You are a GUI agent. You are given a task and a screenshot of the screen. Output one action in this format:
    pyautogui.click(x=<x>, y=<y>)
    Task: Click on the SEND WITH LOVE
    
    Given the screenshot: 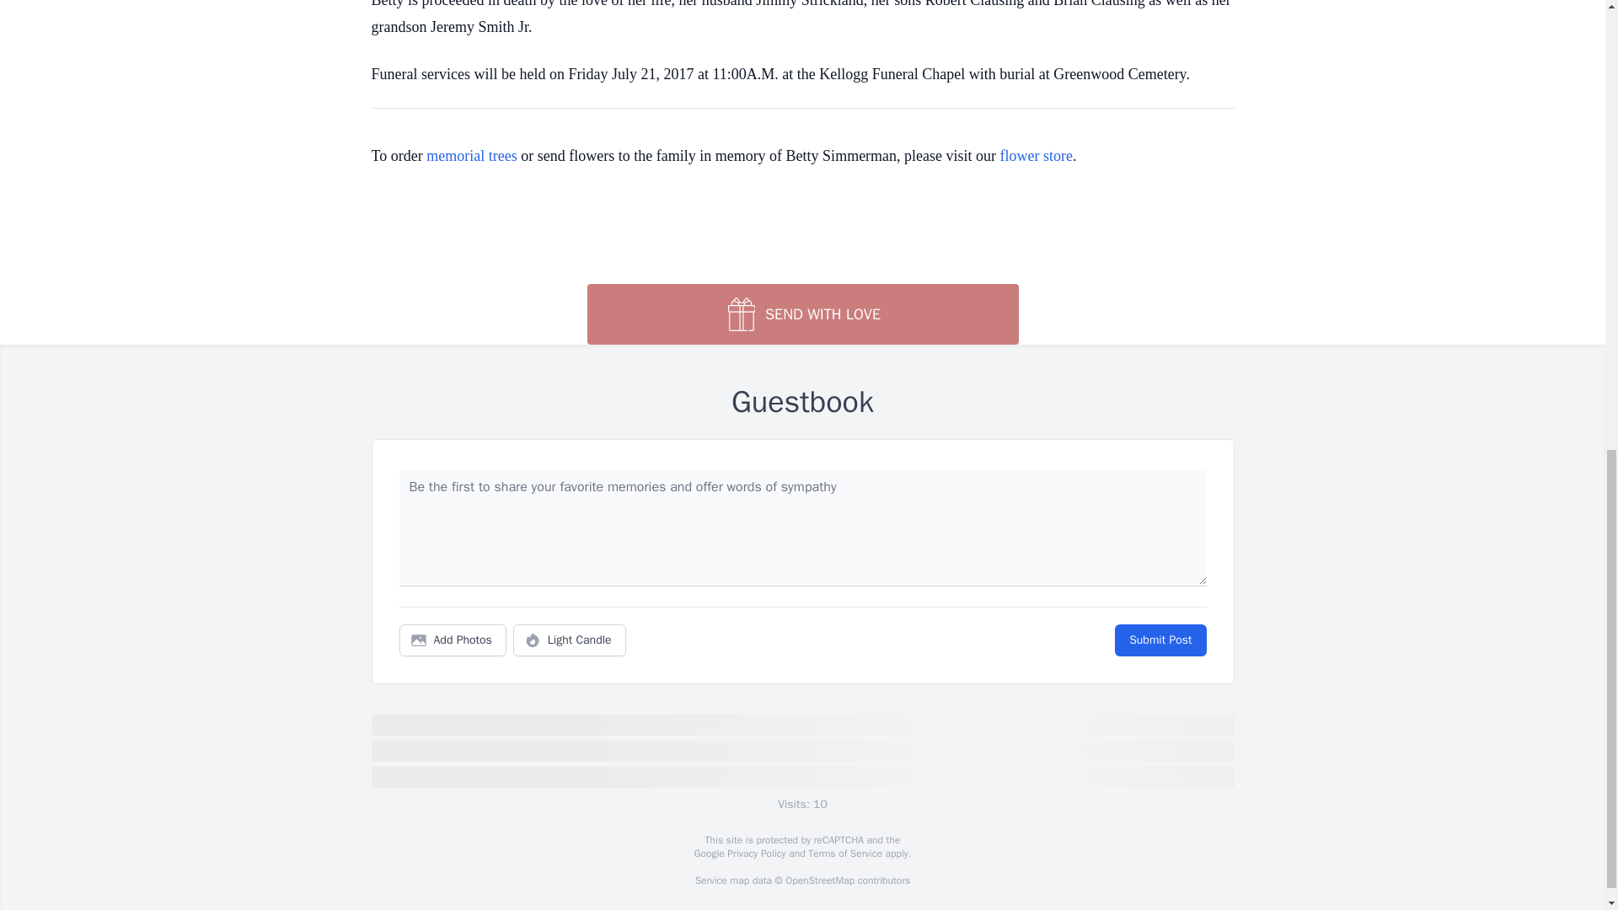 What is the action you would take?
    pyautogui.click(x=801, y=313)
    